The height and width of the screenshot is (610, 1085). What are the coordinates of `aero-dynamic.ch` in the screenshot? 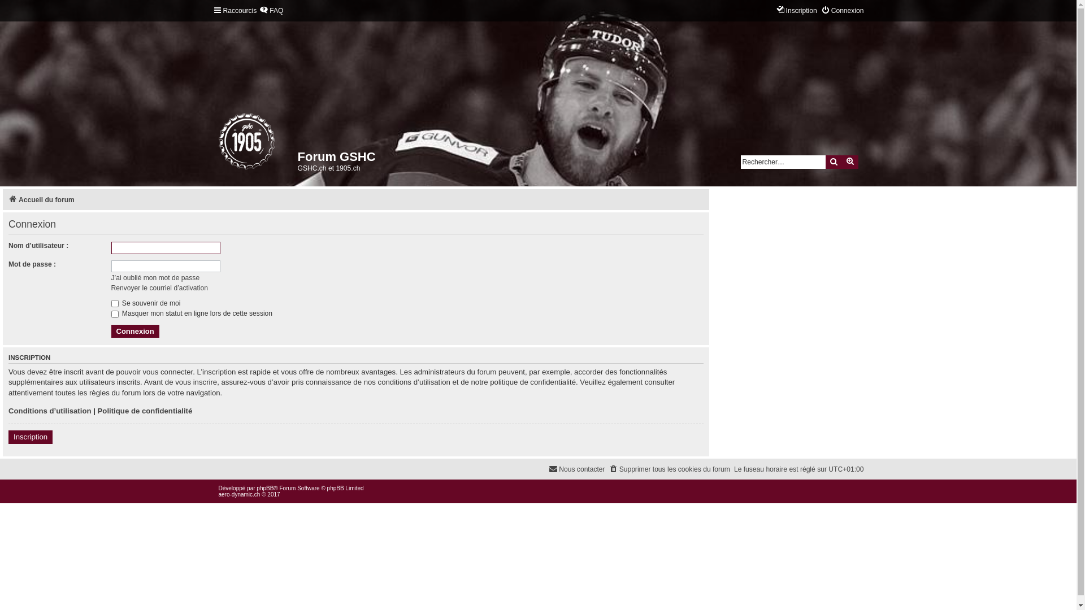 It's located at (239, 495).